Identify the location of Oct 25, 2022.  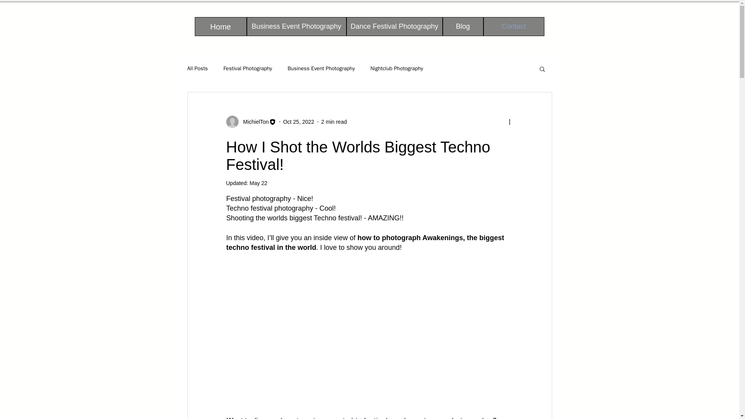
(299, 121).